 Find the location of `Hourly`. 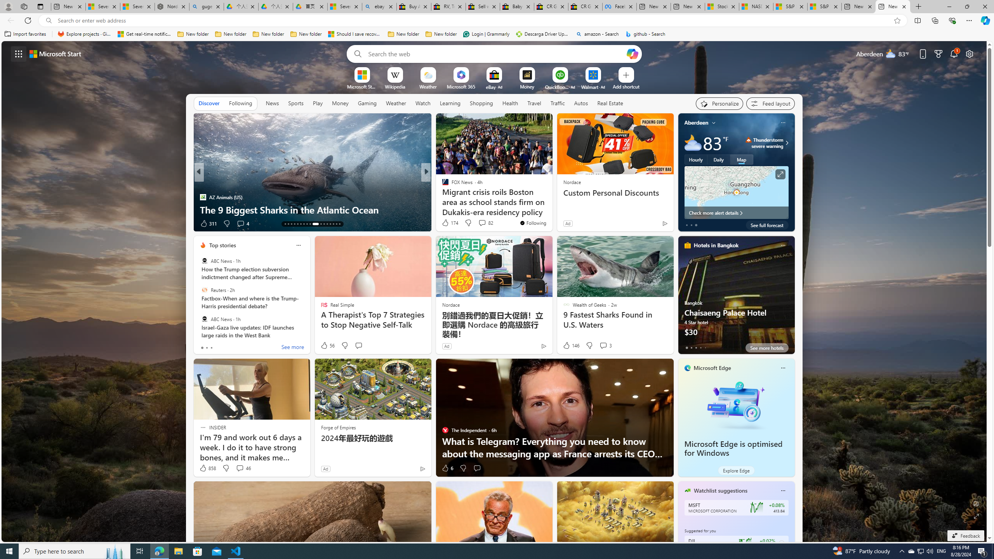

Hourly is located at coordinates (696, 159).